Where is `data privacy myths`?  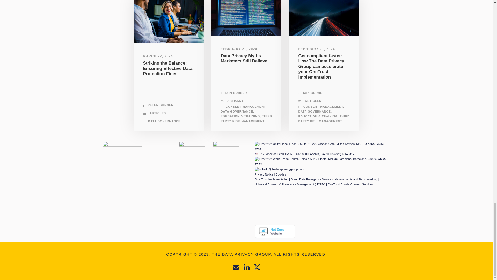 data privacy myths is located at coordinates (246, 18).